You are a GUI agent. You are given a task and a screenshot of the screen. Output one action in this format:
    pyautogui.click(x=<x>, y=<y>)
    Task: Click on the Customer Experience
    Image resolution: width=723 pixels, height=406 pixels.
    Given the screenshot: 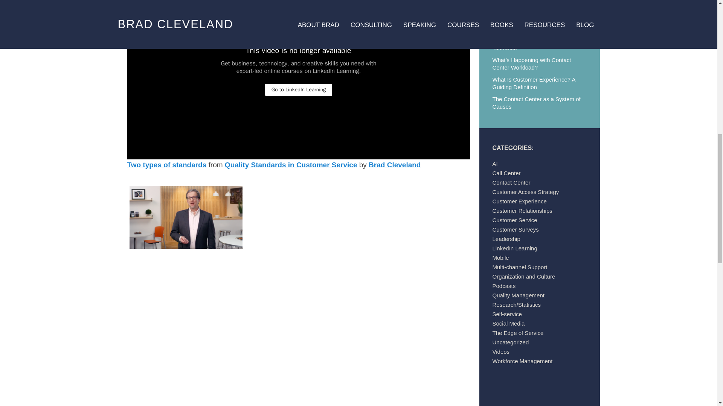 What is the action you would take?
    pyautogui.click(x=519, y=201)
    